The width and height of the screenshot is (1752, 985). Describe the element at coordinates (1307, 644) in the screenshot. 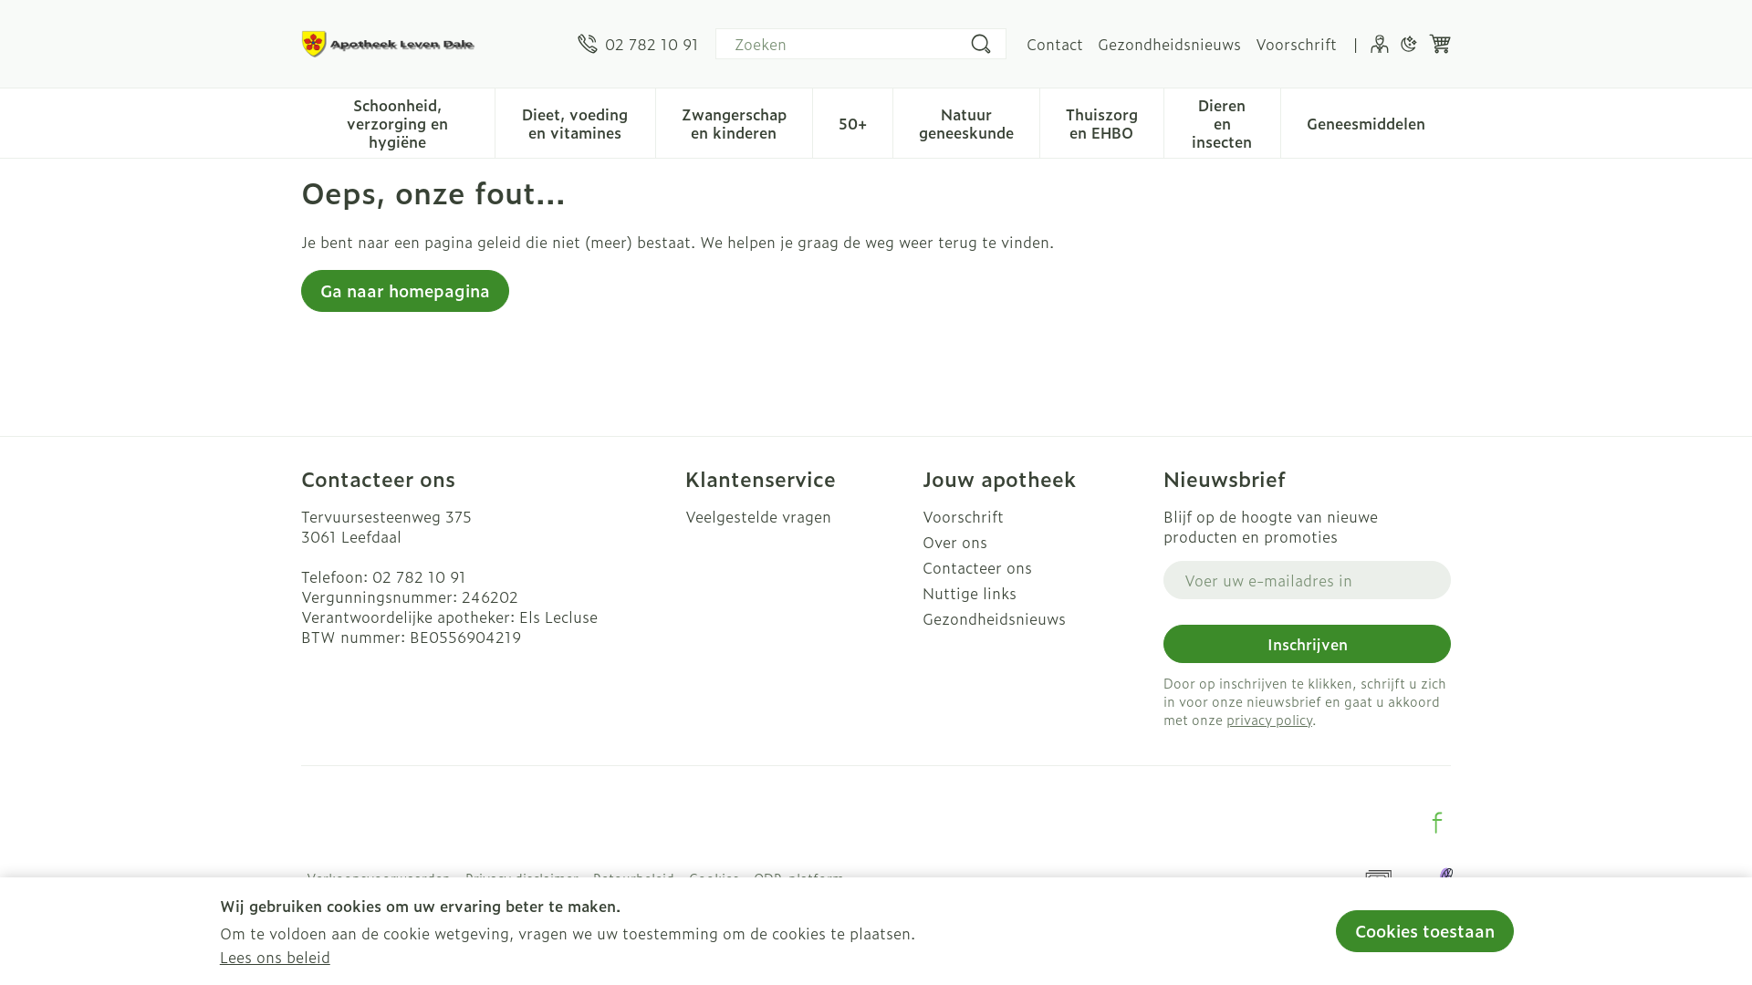

I see `Inschrijven` at that location.